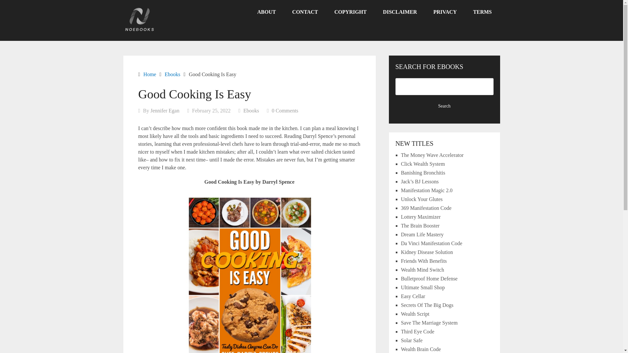 The image size is (628, 353). I want to click on DISCLAIMER, so click(400, 12).